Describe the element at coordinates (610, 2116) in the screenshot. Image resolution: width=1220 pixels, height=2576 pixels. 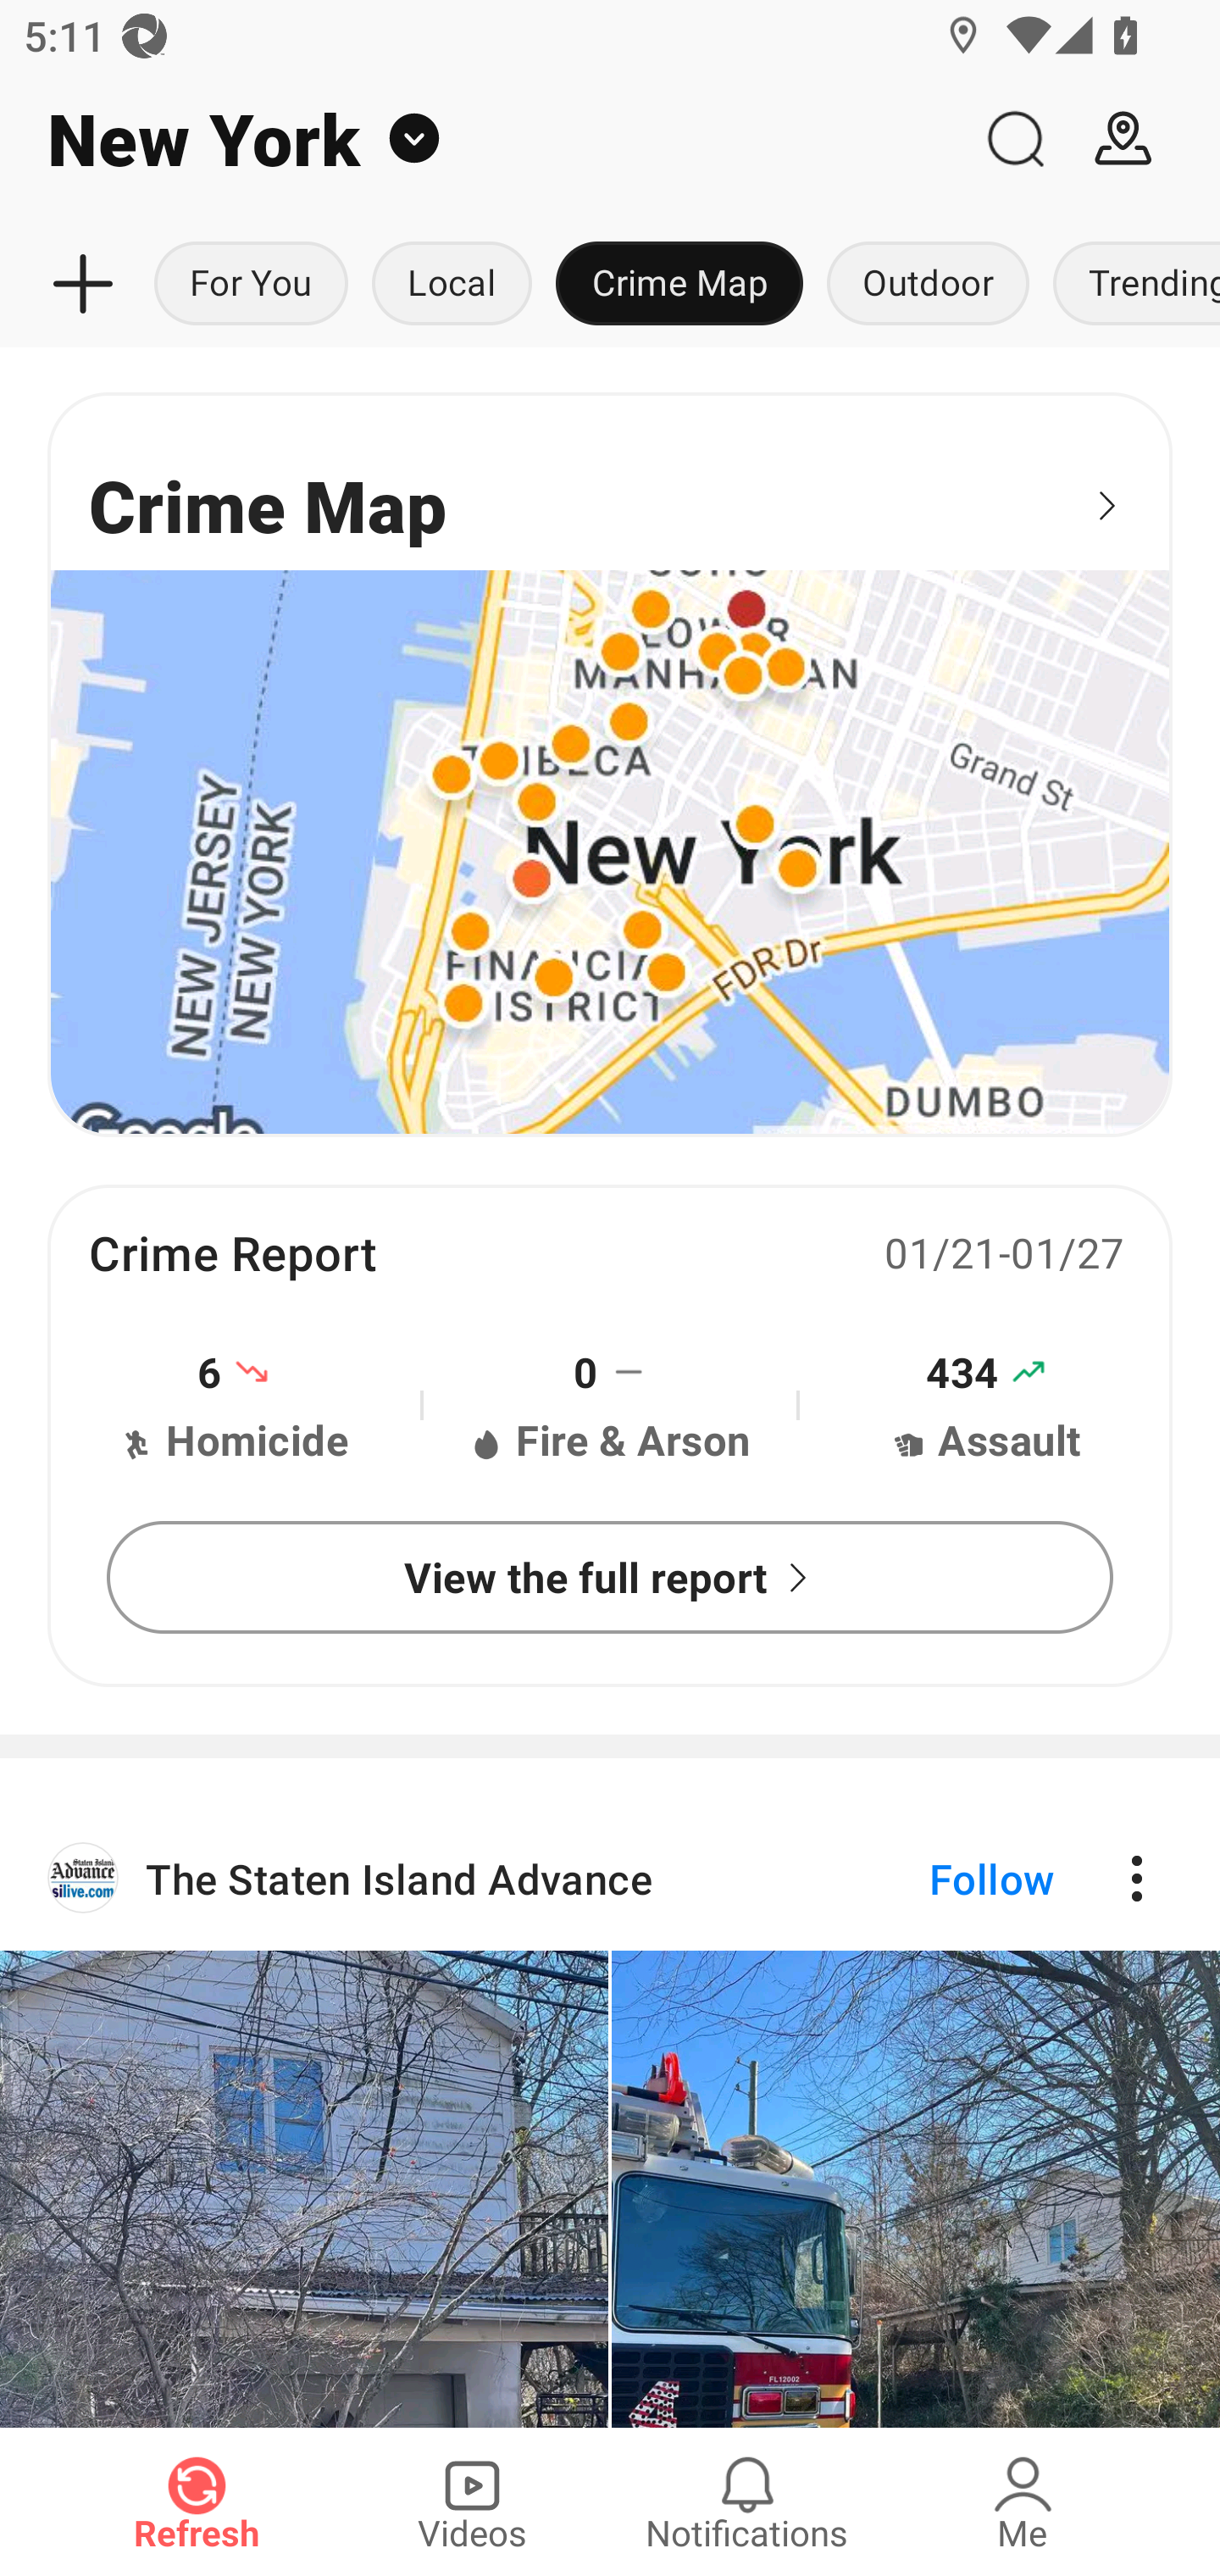
I see `The Staten Island Advance Follow` at that location.